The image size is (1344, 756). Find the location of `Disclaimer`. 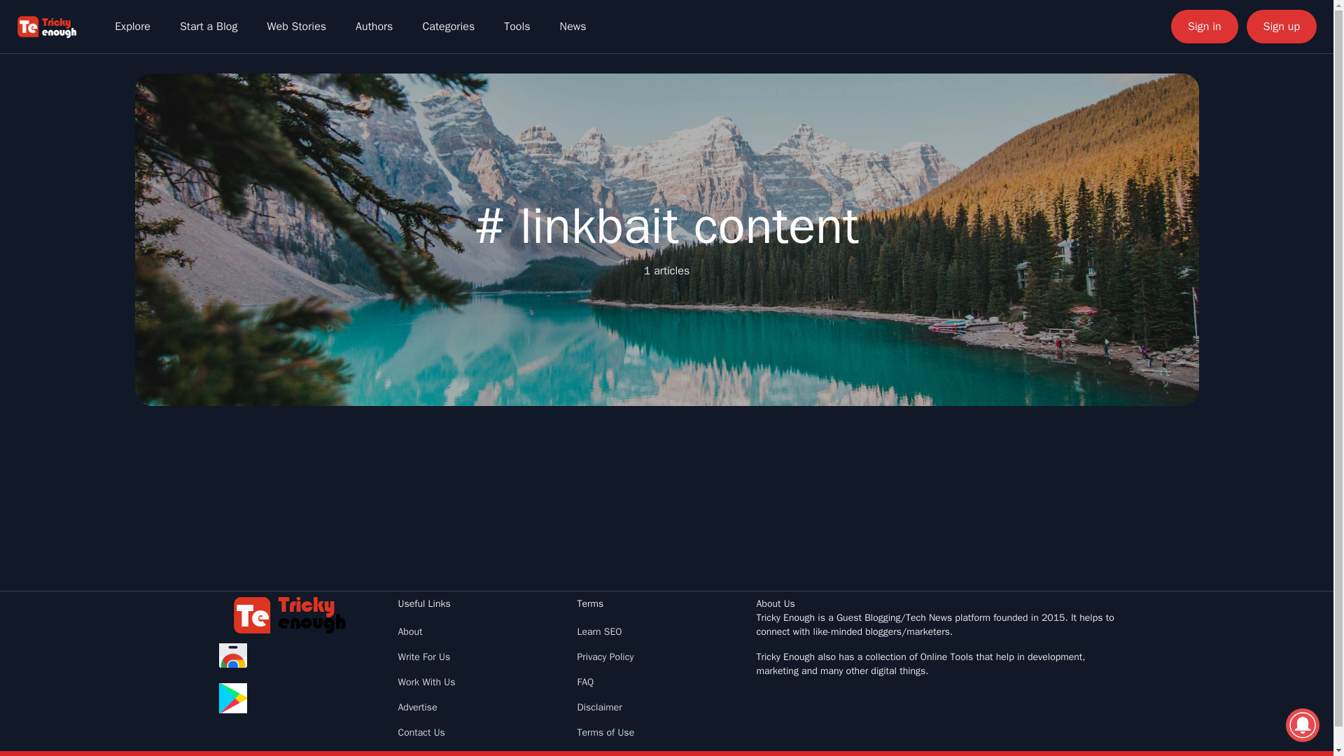

Disclaimer is located at coordinates (598, 707).